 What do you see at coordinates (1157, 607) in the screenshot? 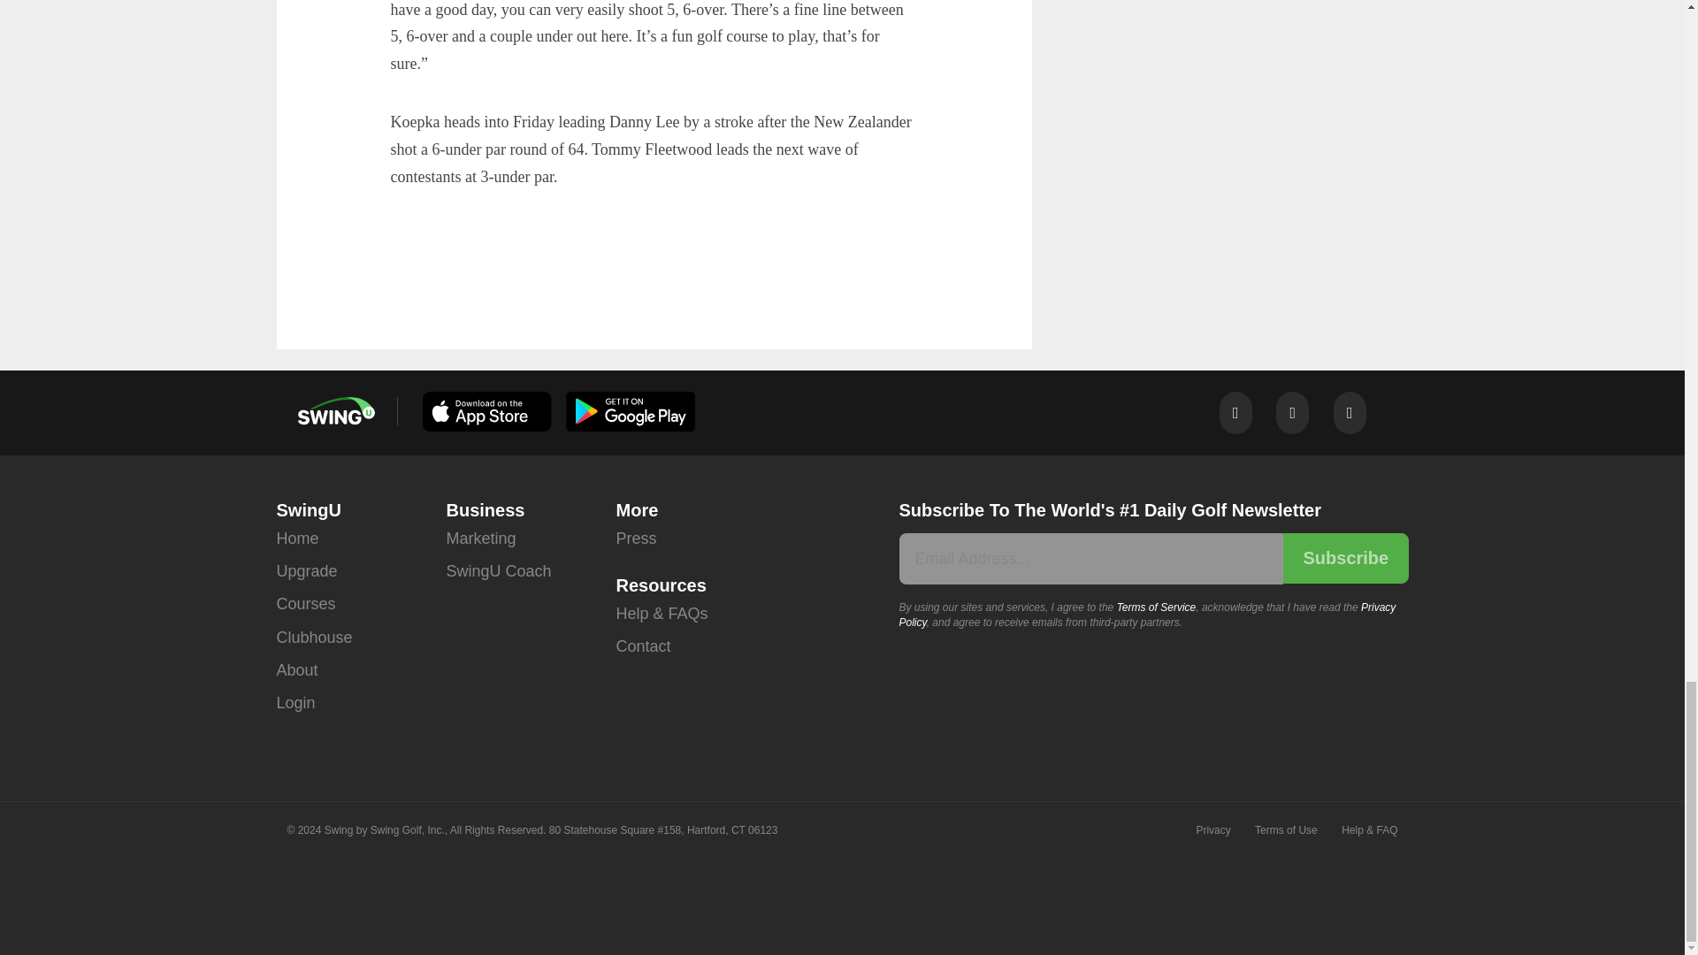
I see `Terms of Service` at bounding box center [1157, 607].